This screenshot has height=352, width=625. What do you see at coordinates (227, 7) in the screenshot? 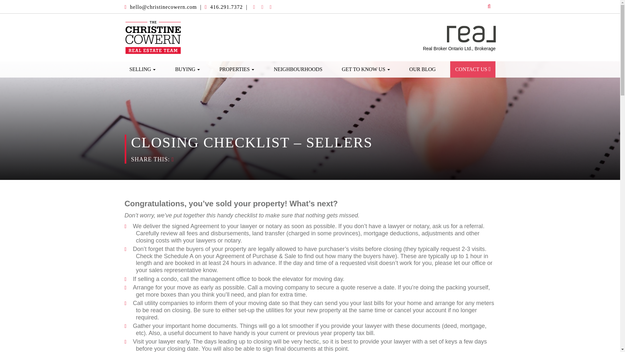
I see `416.291.7372` at bounding box center [227, 7].